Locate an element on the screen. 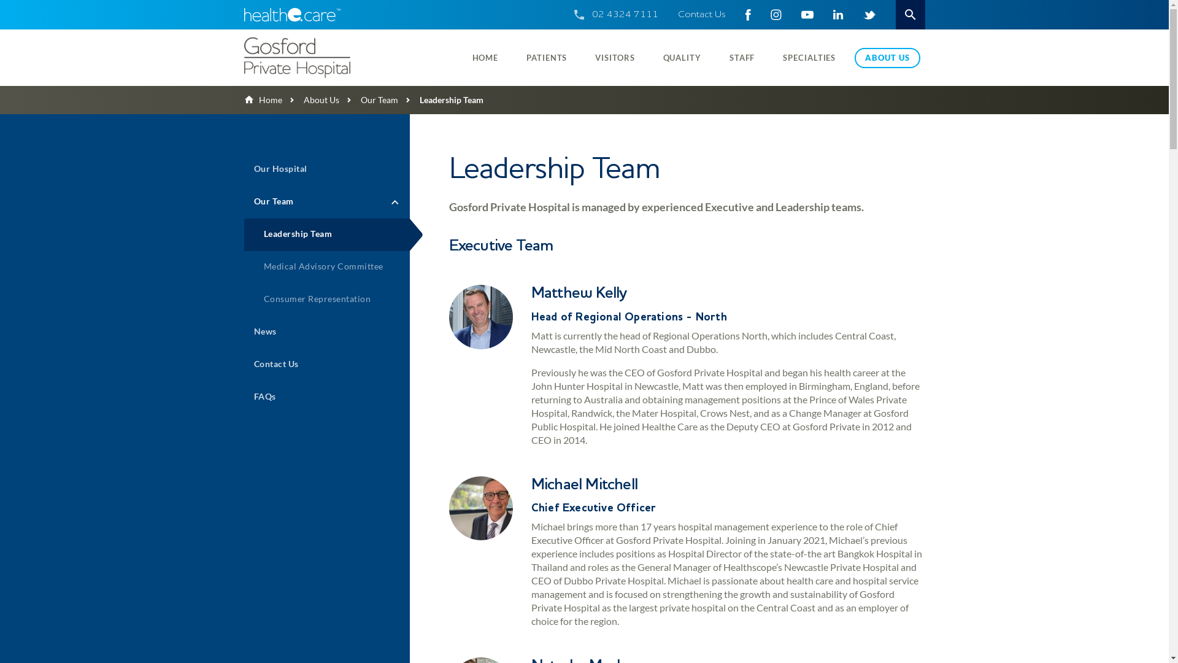  SPECIALTIES is located at coordinates (809, 58).